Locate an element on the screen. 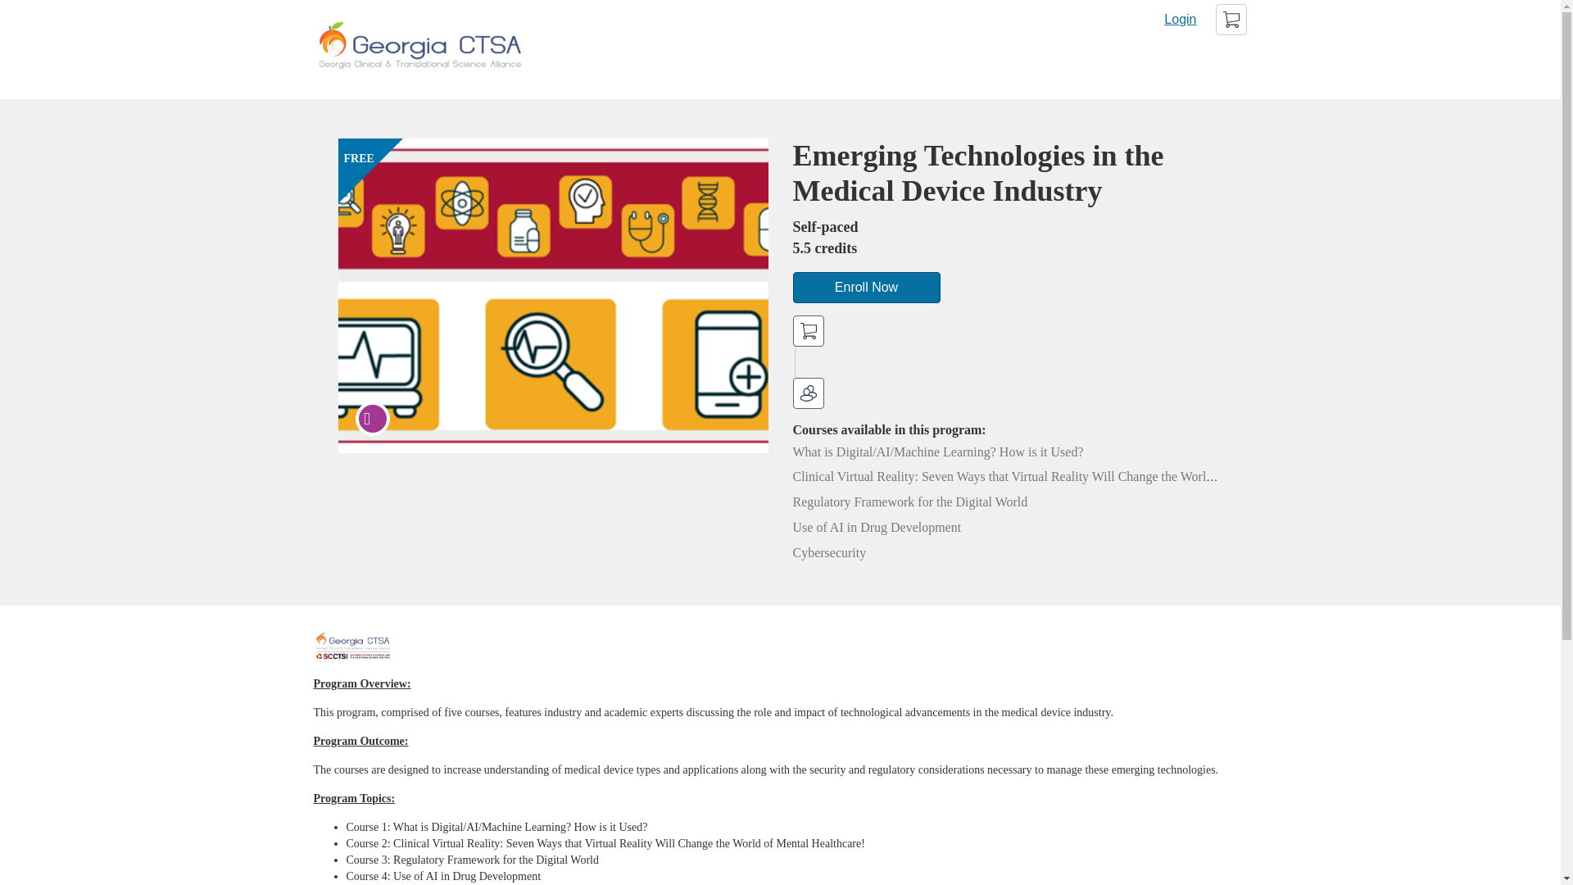  Use of AI in Drug Development is located at coordinates (877, 528).